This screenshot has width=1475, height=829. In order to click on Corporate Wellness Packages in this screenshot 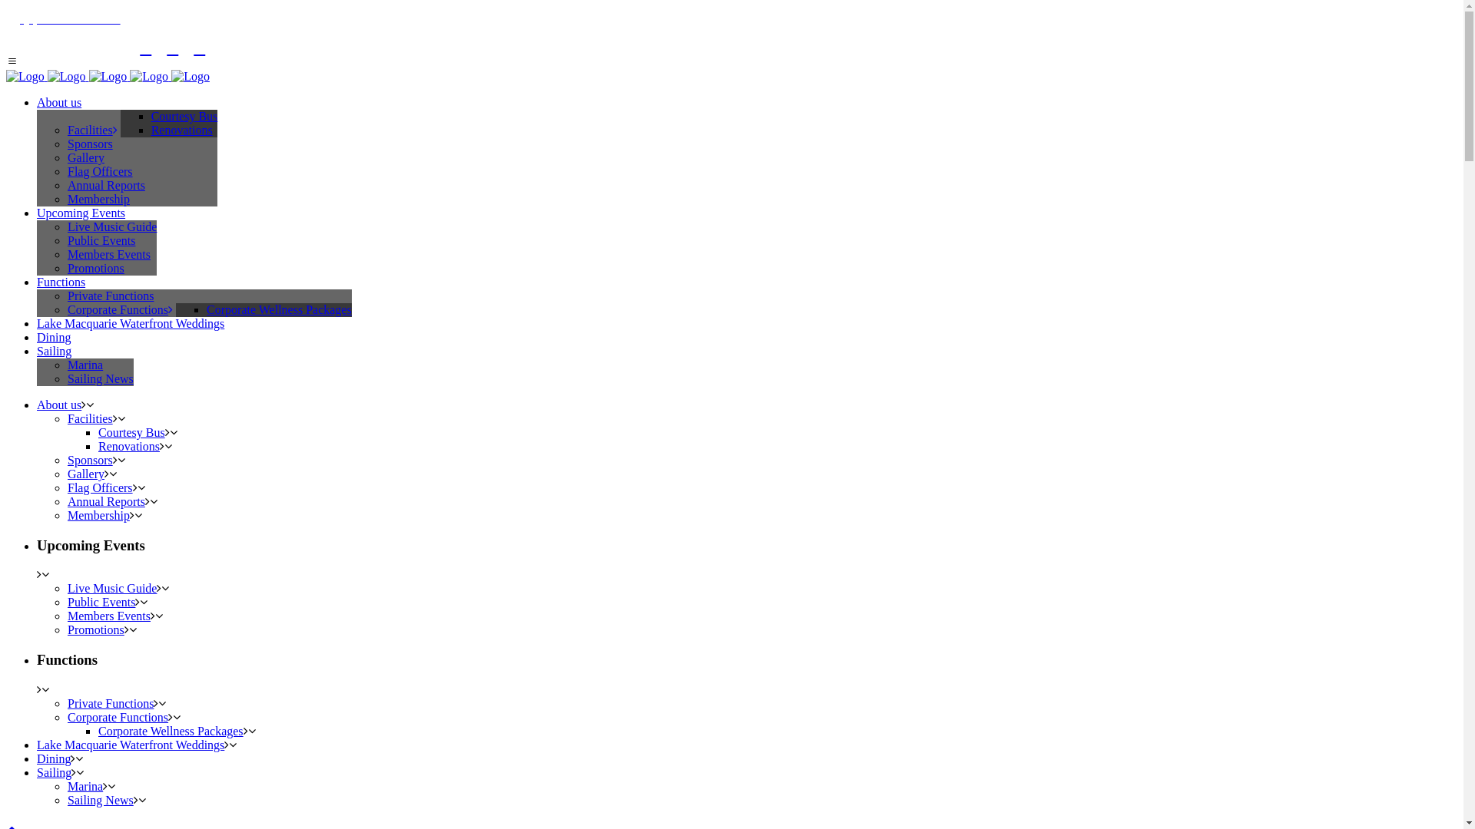, I will do `click(280, 310)`.